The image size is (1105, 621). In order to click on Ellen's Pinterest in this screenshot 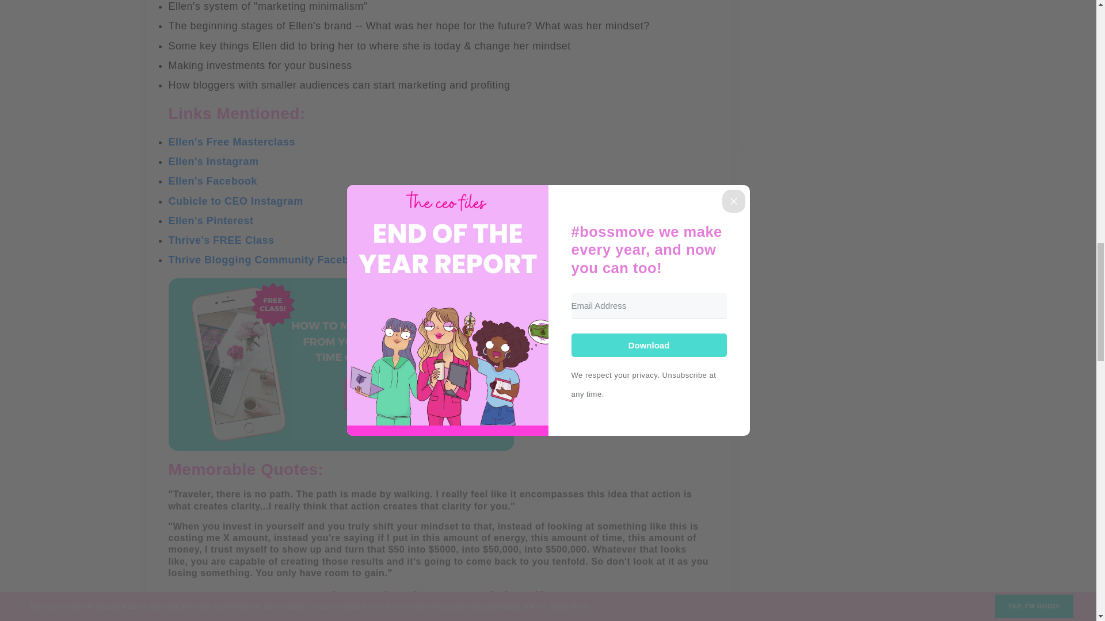, I will do `click(210, 221)`.